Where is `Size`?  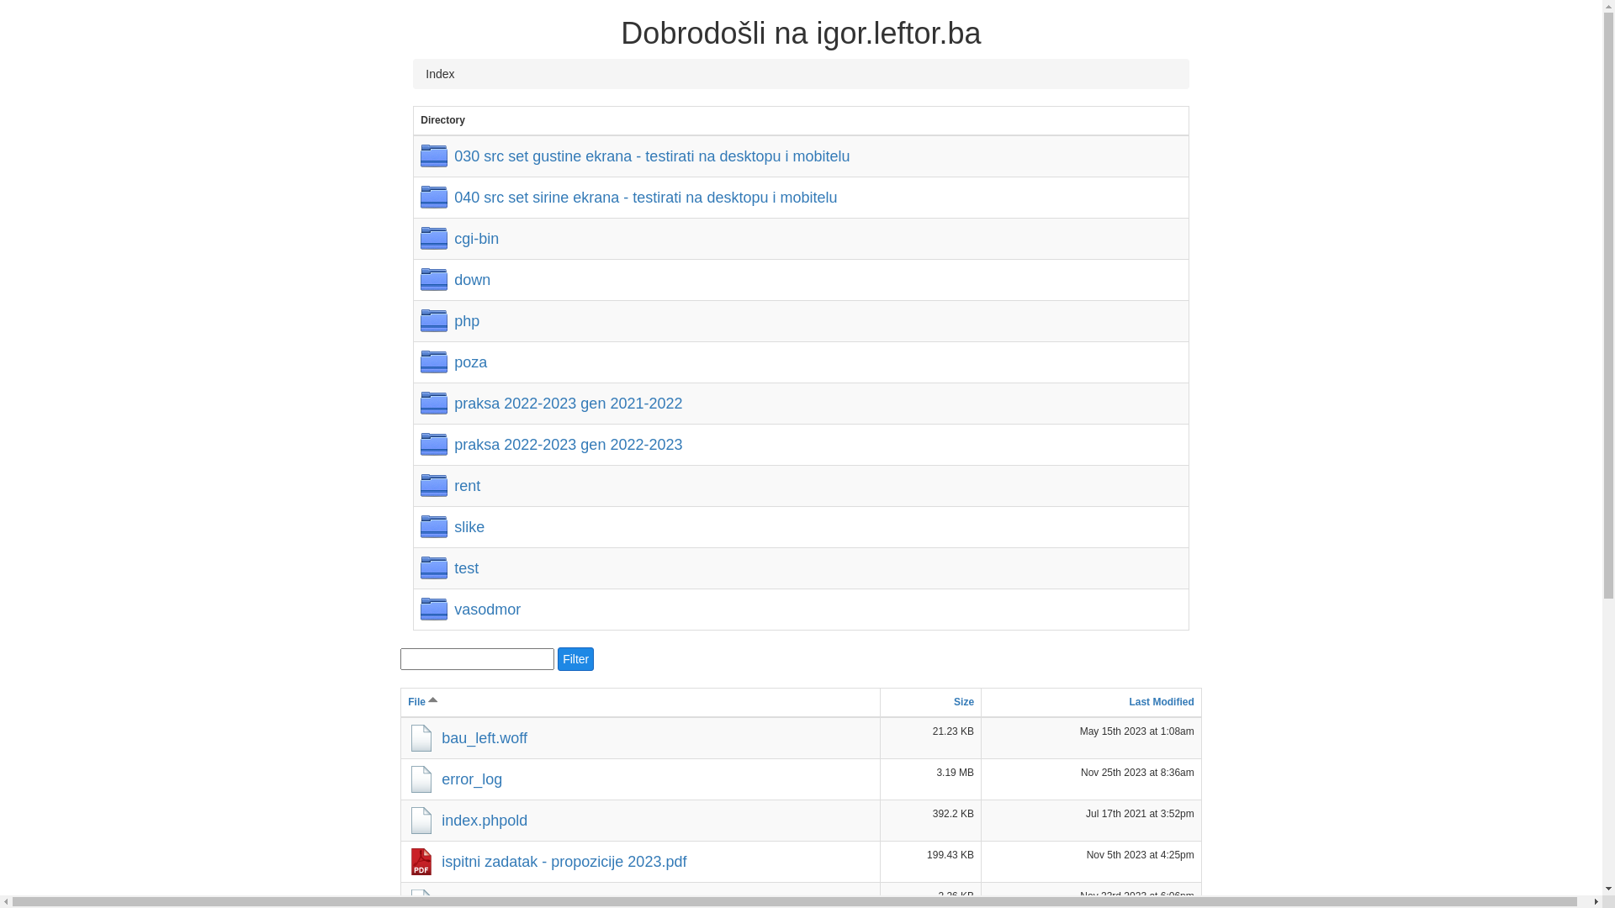
Size is located at coordinates (964, 702).